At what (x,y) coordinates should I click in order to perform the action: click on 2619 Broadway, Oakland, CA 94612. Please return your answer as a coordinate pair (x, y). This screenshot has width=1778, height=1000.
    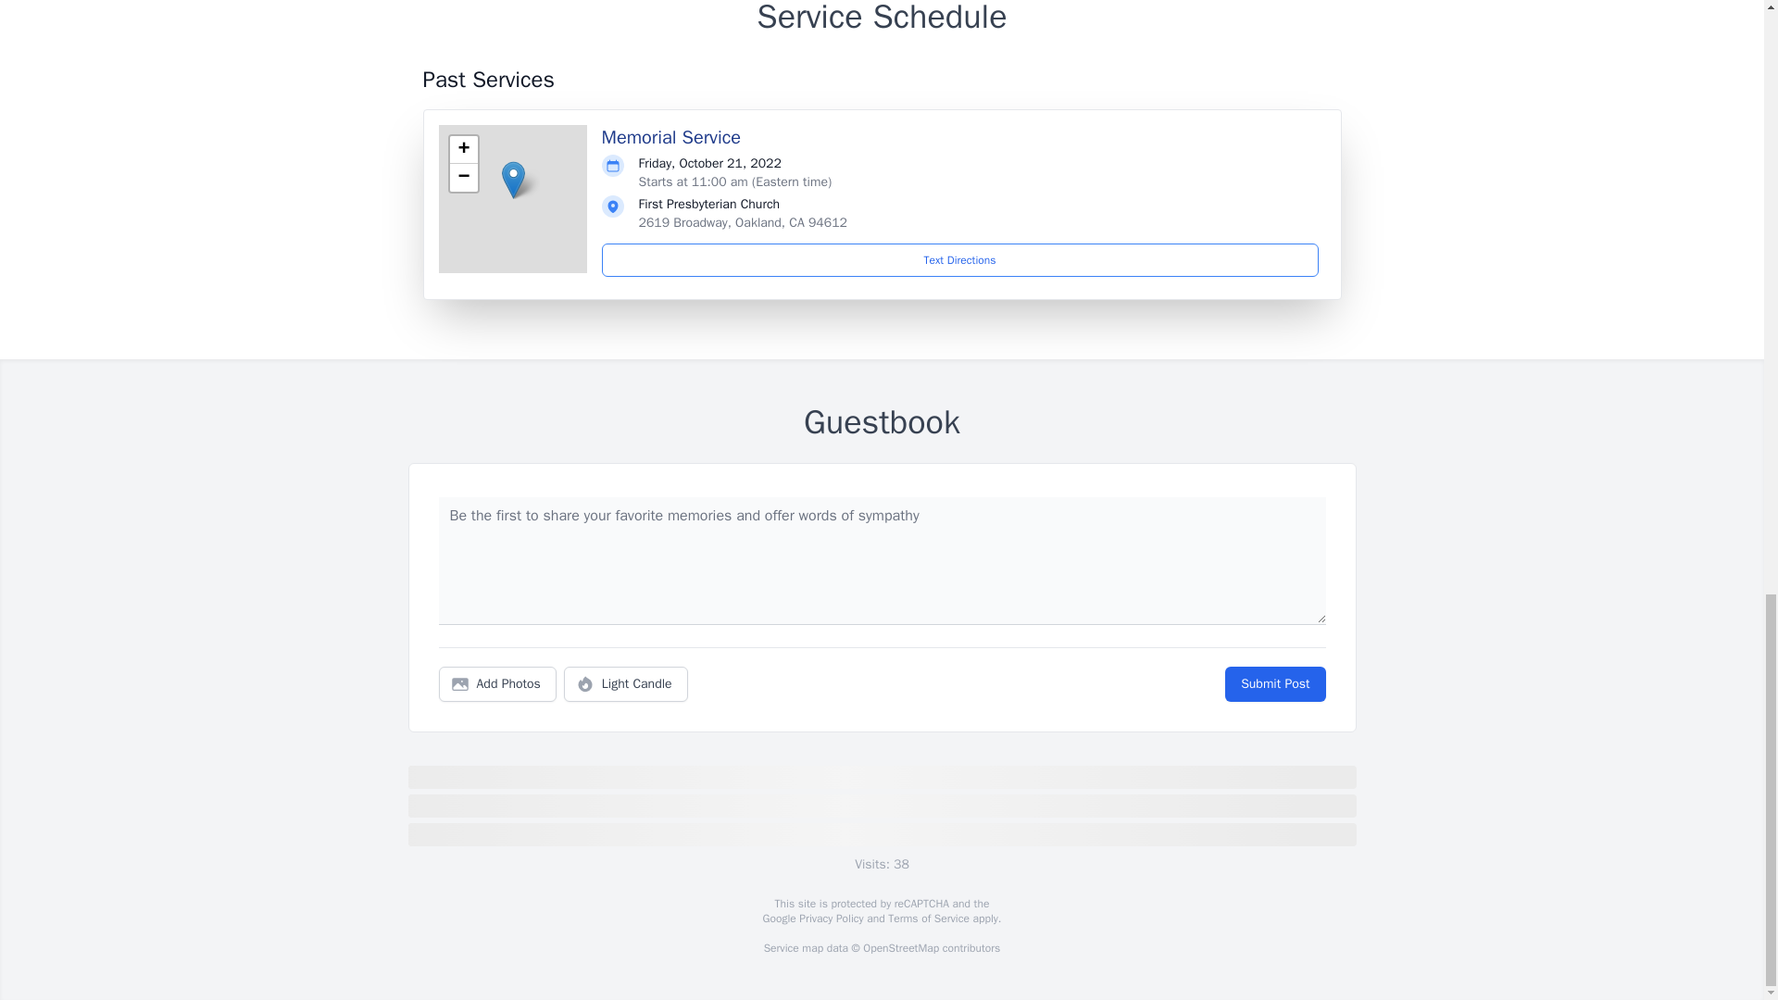
    Looking at the image, I should click on (743, 222).